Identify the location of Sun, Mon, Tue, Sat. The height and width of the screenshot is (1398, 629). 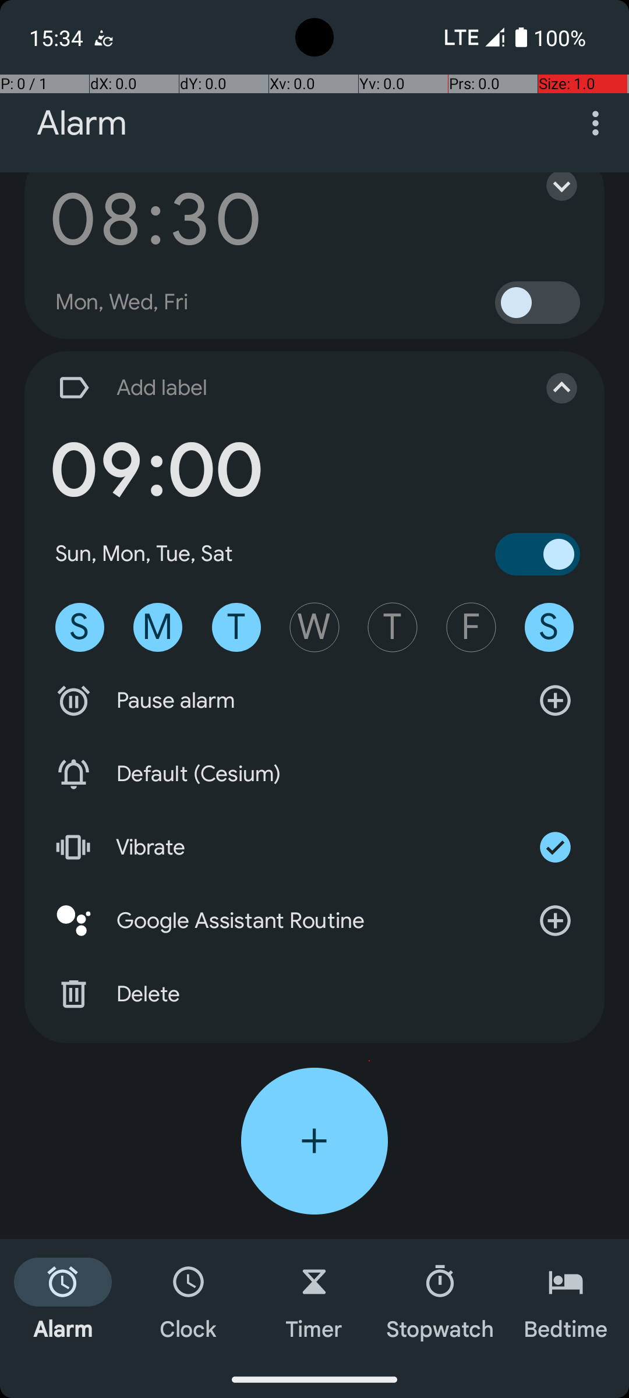
(144, 553).